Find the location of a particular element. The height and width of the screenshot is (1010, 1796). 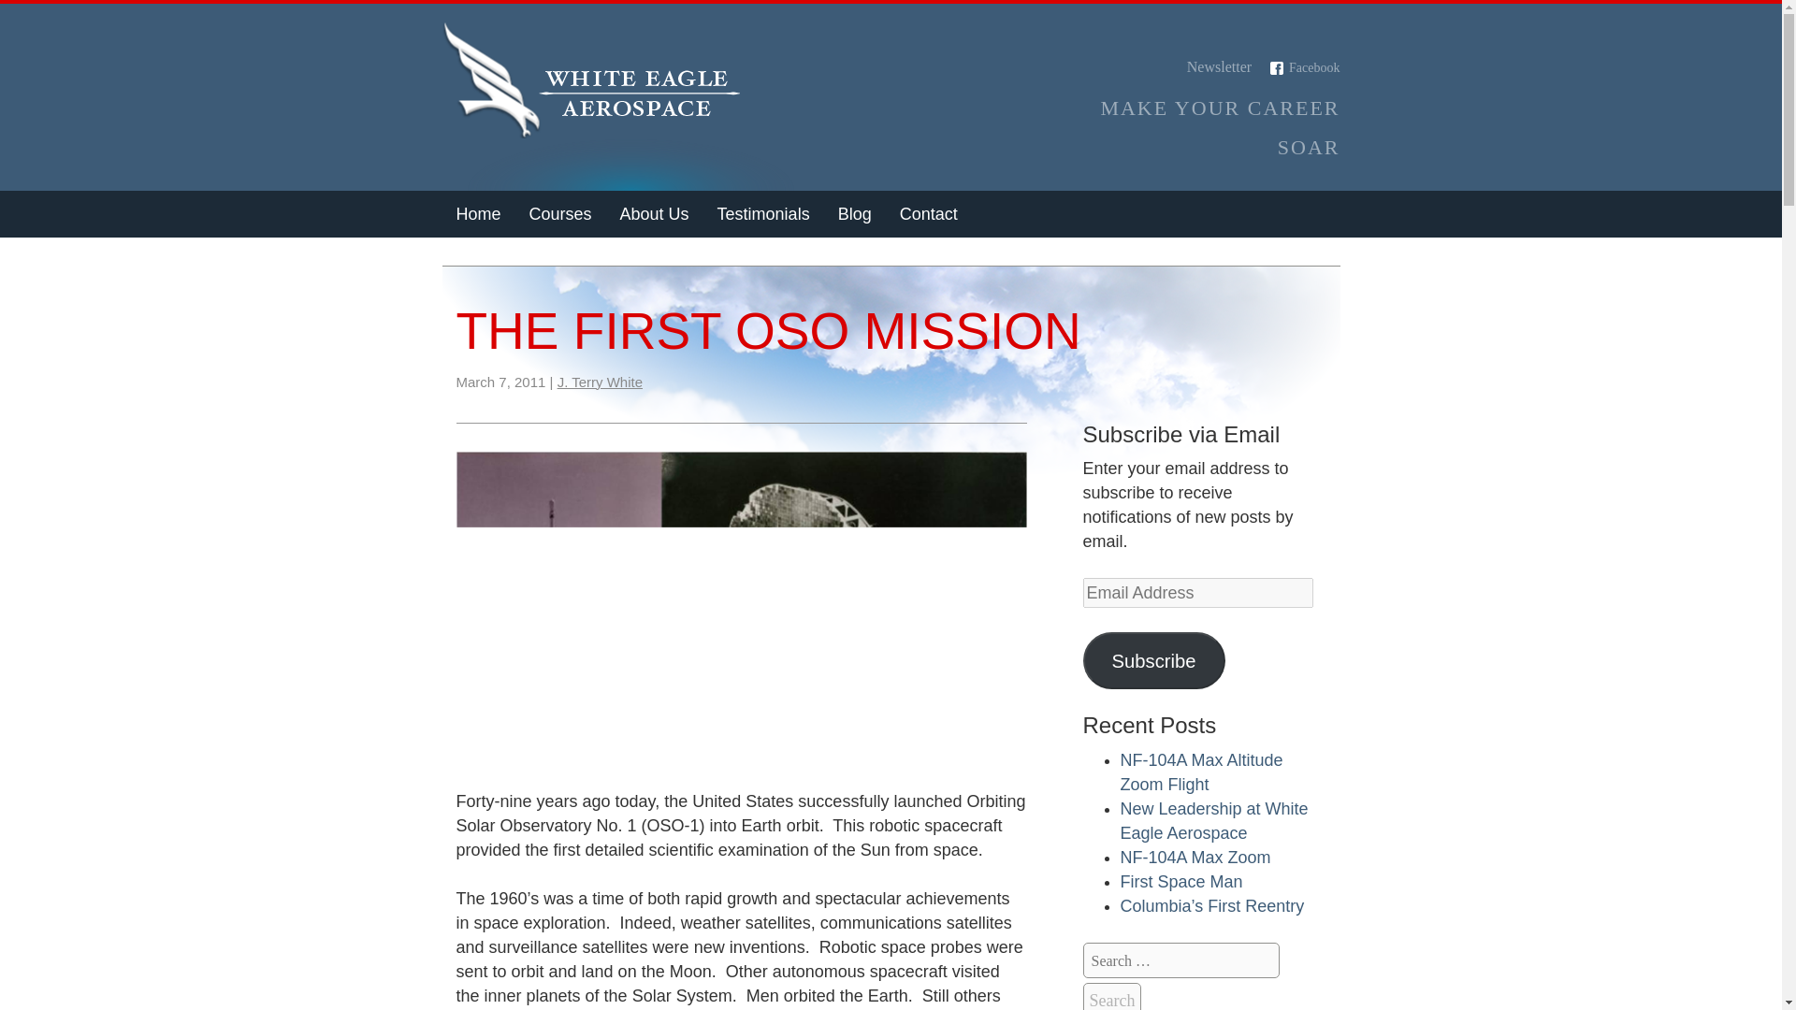

New Leadership at White Eagle Aerospace is located at coordinates (1214, 821).